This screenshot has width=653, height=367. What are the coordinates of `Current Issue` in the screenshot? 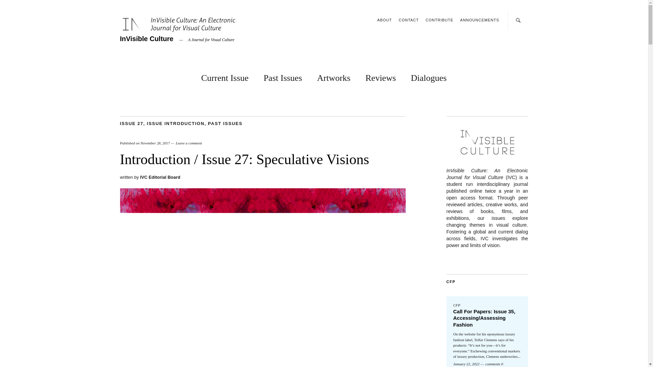 It's located at (225, 76).